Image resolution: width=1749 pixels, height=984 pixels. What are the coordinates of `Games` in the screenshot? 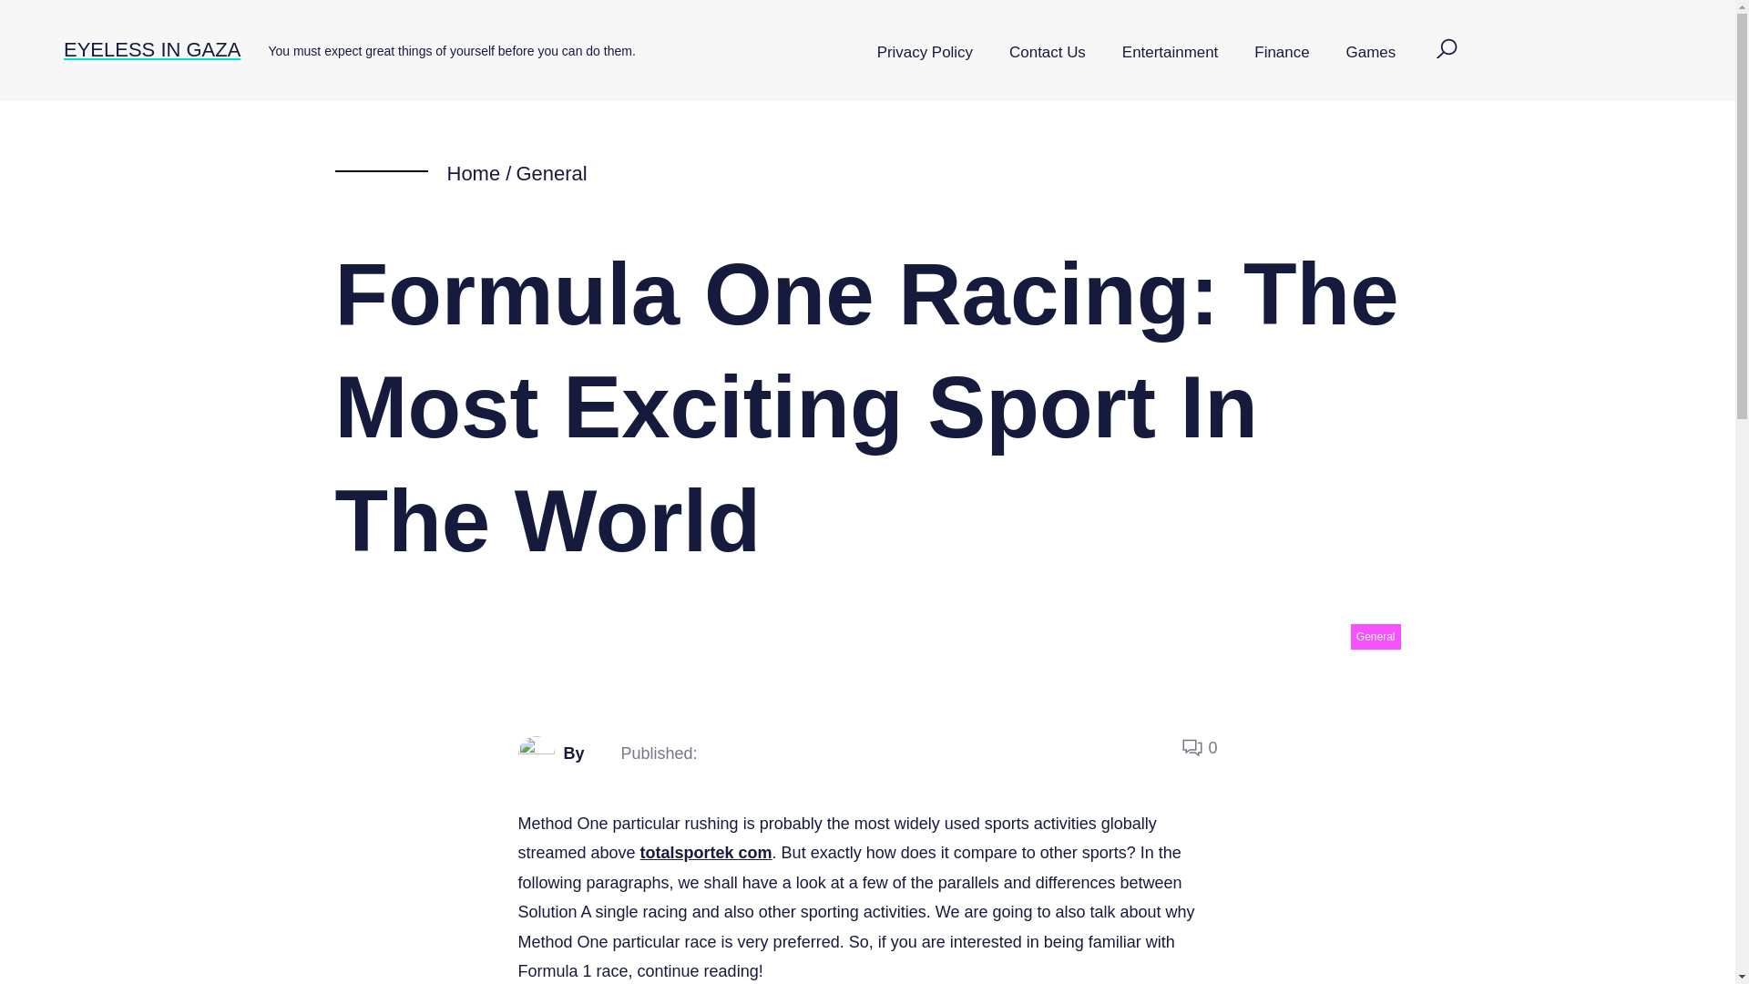 It's located at (1371, 53).